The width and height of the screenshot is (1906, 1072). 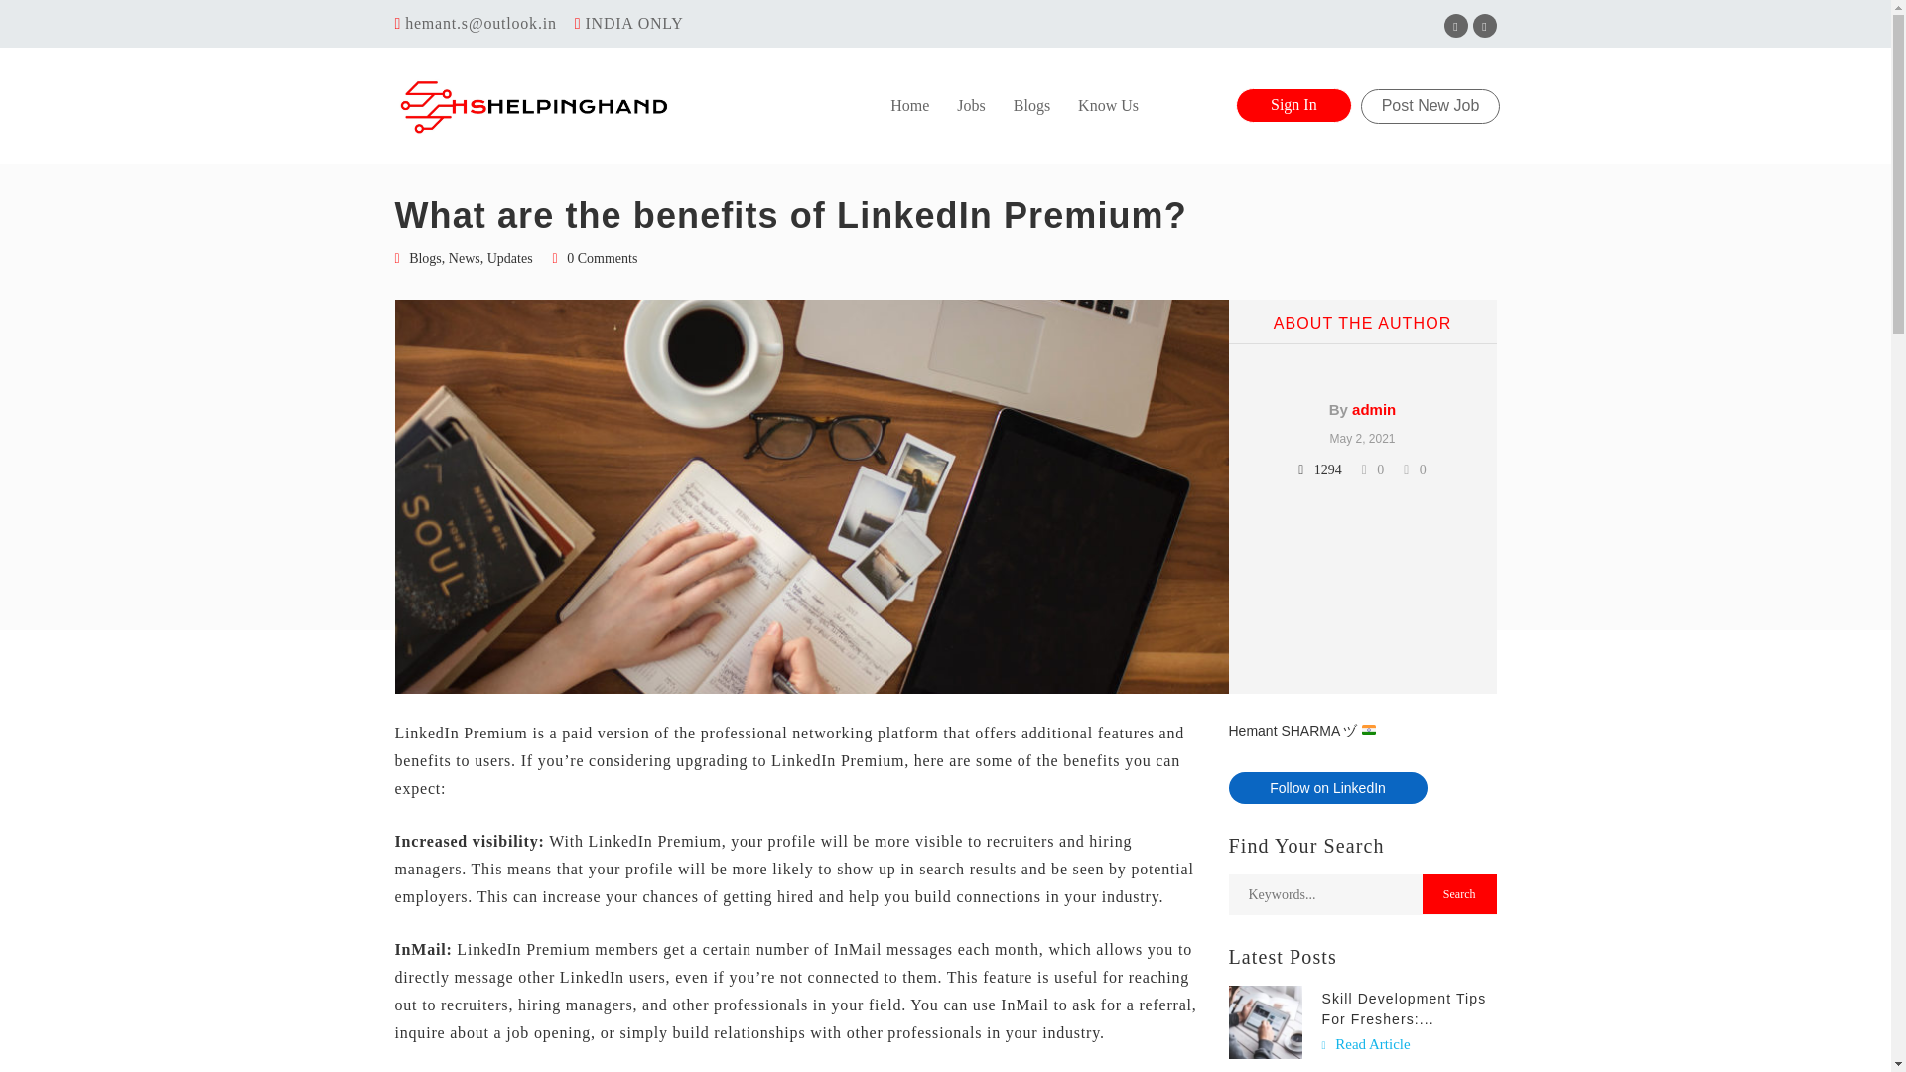 I want to click on Blogs, so click(x=425, y=259).